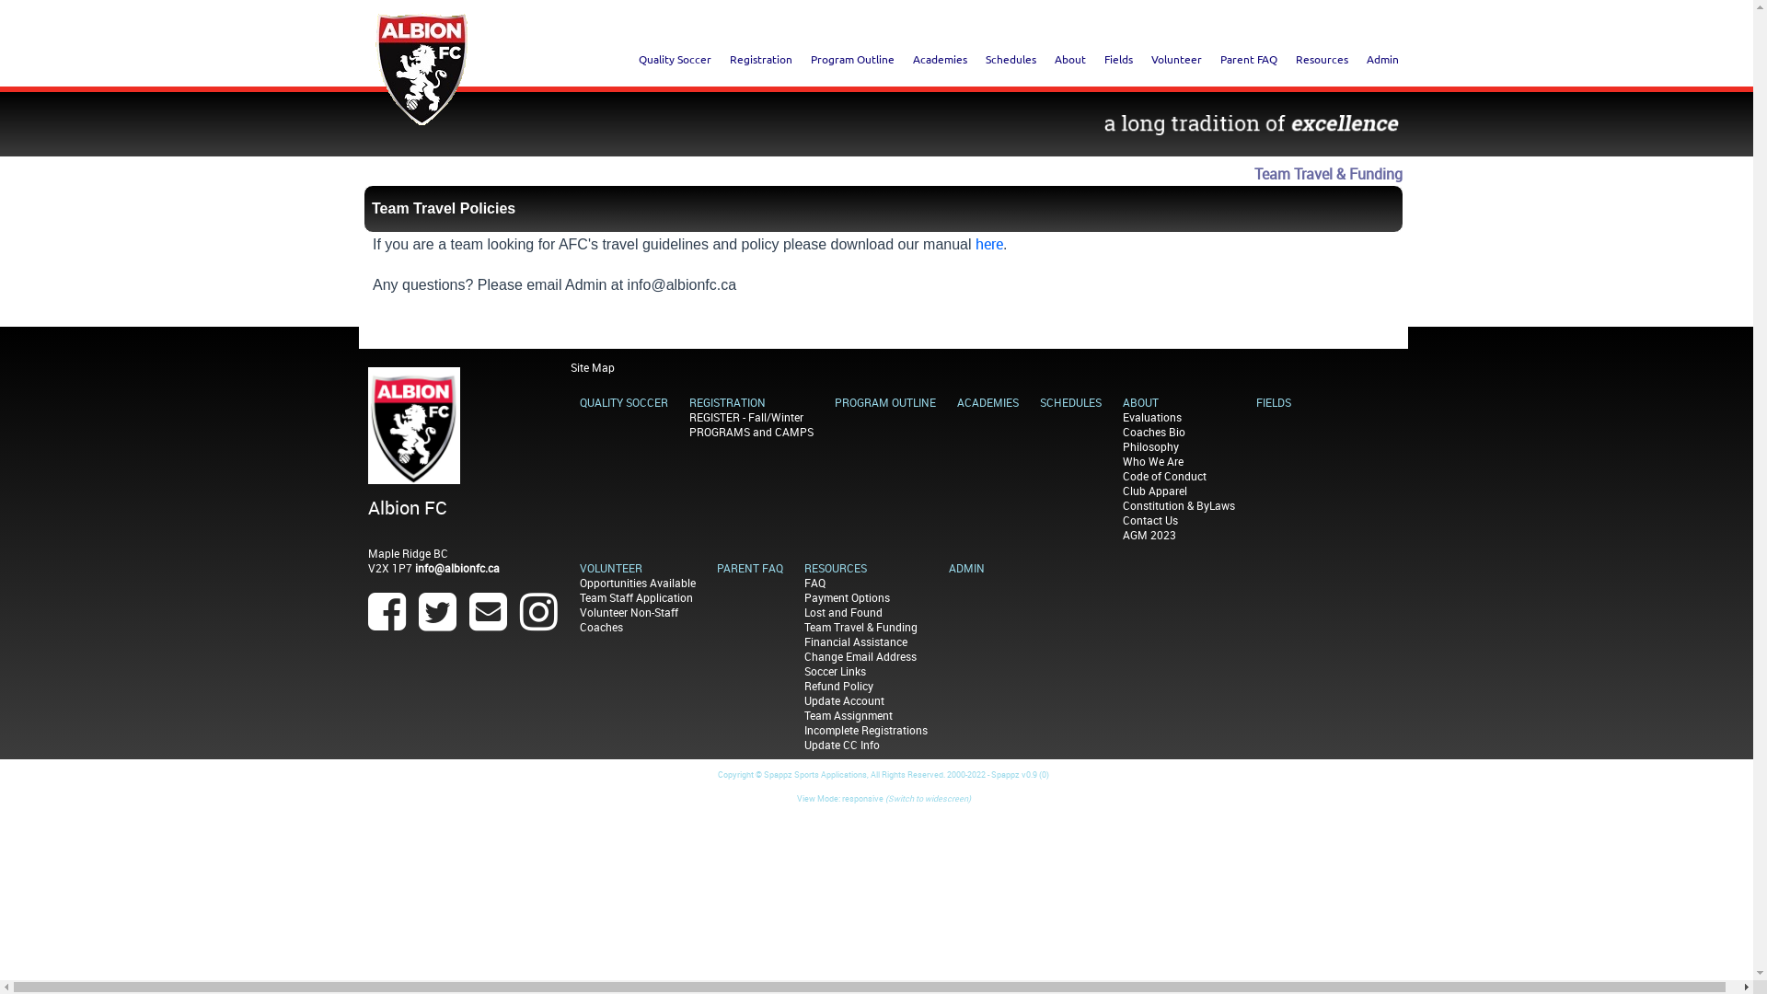 This screenshot has height=994, width=1767. I want to click on Team Assignment, so click(849, 715).